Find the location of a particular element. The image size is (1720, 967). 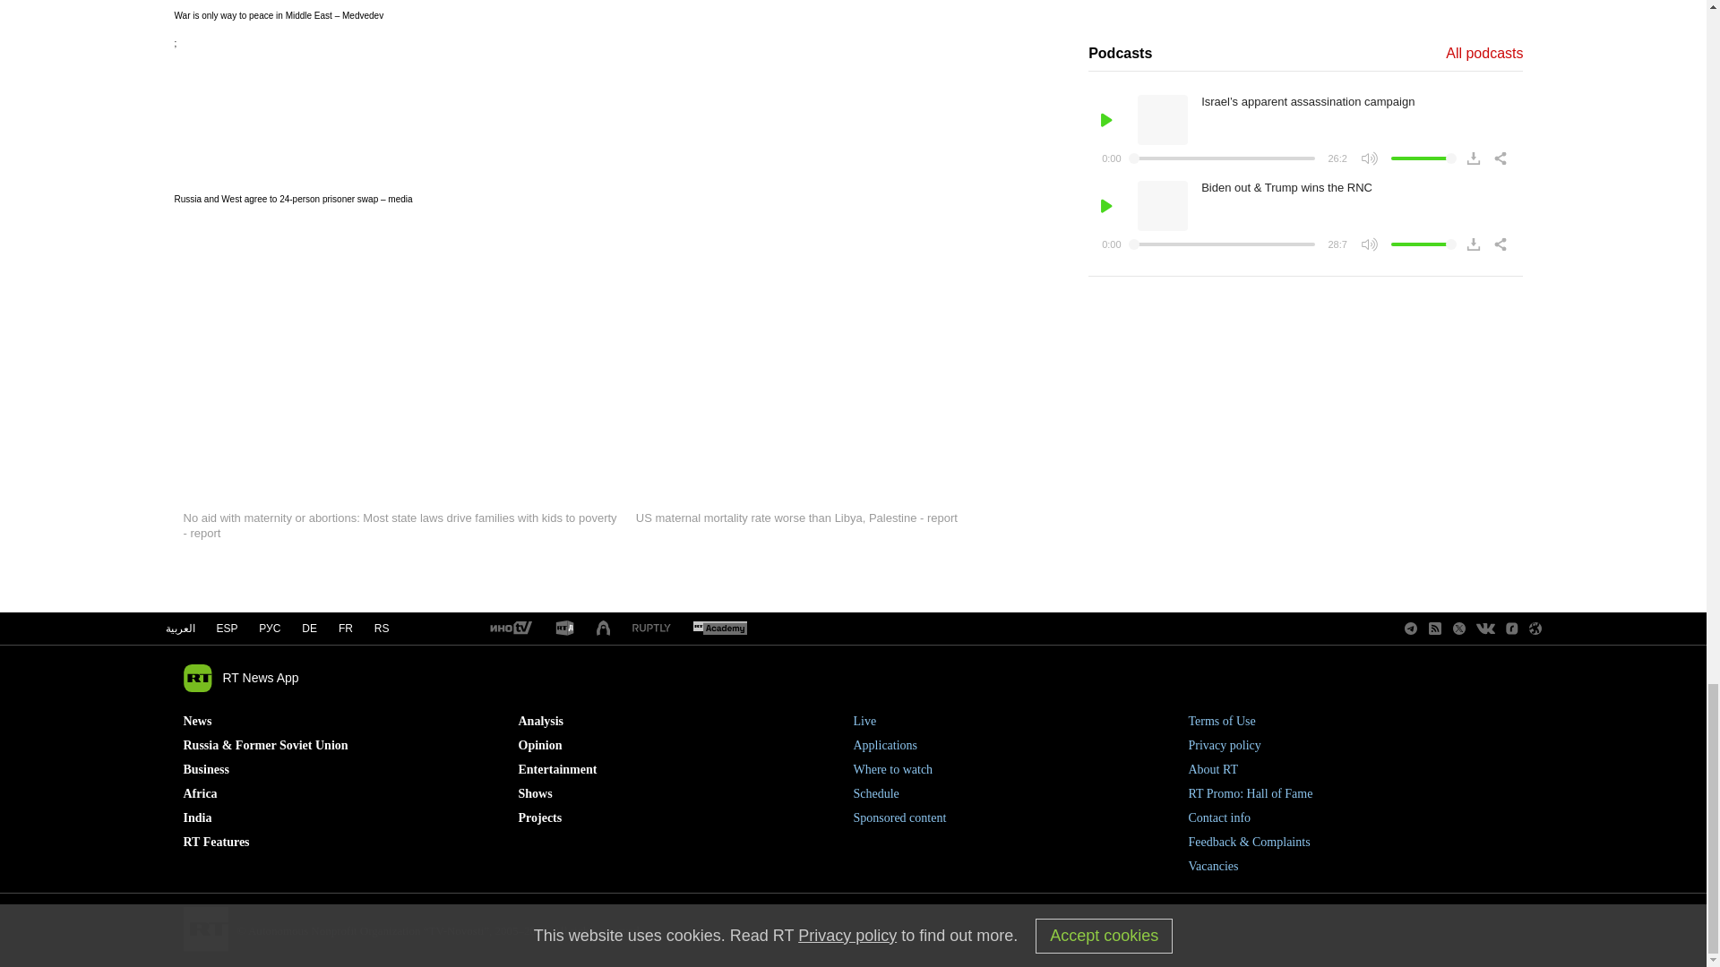

RT  is located at coordinates (651, 629).